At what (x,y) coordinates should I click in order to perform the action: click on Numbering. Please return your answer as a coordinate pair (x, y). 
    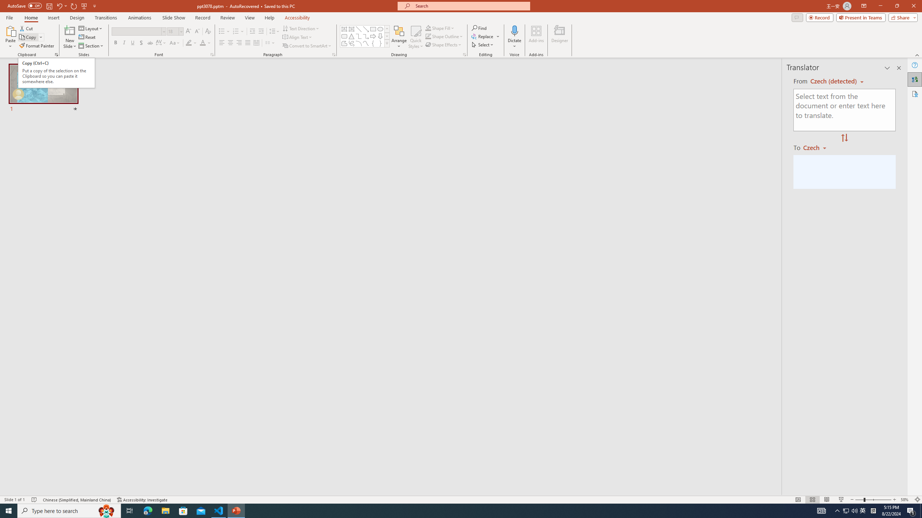
    Looking at the image, I should click on (236, 32).